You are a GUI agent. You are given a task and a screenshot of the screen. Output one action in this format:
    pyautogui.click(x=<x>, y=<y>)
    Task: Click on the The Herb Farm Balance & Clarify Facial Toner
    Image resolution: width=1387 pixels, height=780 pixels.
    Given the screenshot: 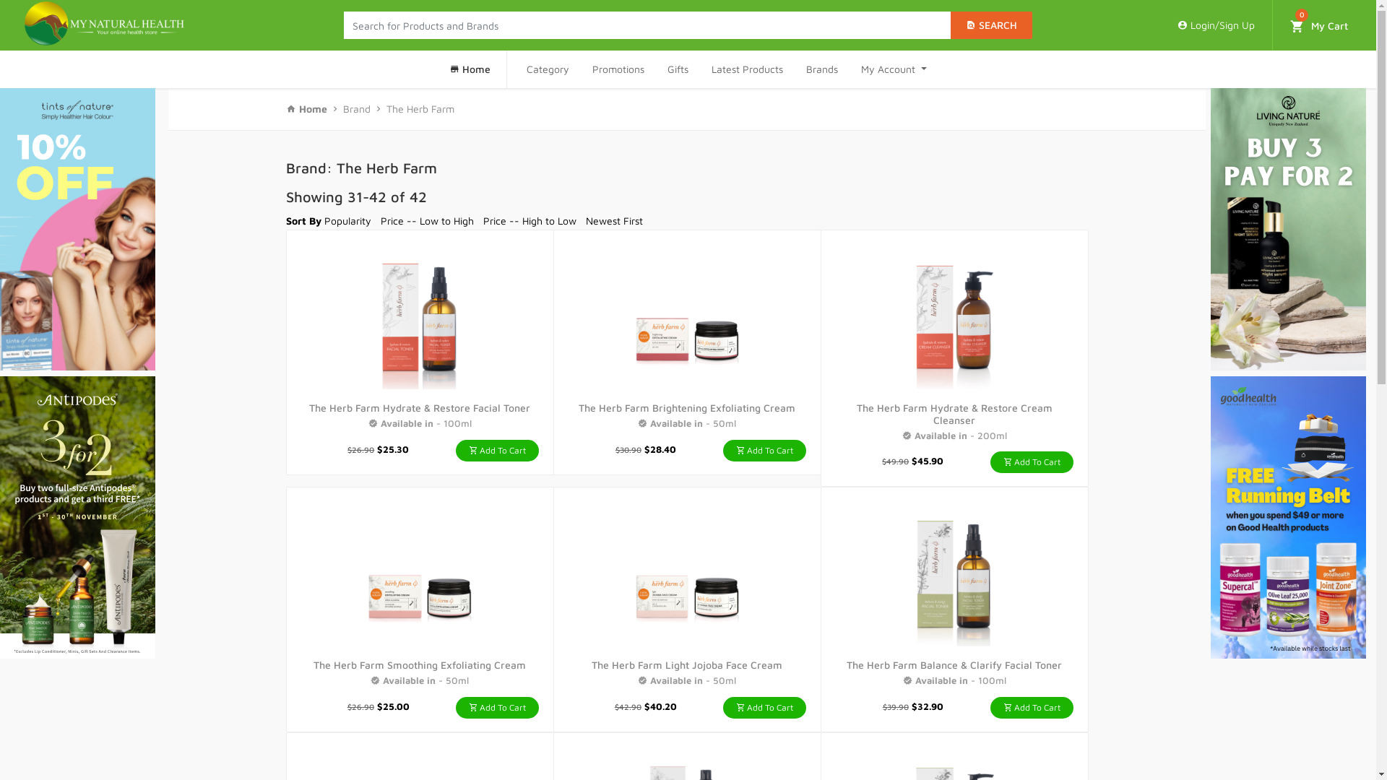 What is the action you would take?
    pyautogui.click(x=954, y=664)
    